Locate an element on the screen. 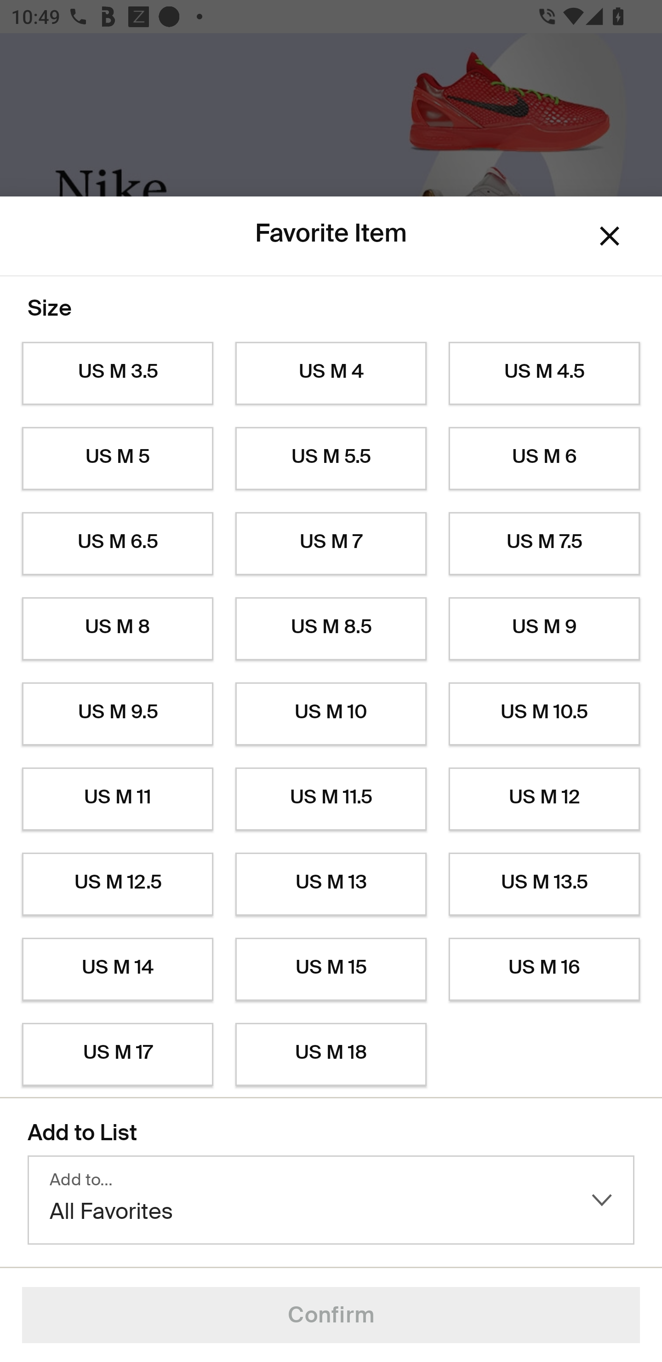 The image size is (662, 1362). US M 12.5 is located at coordinates (117, 884).